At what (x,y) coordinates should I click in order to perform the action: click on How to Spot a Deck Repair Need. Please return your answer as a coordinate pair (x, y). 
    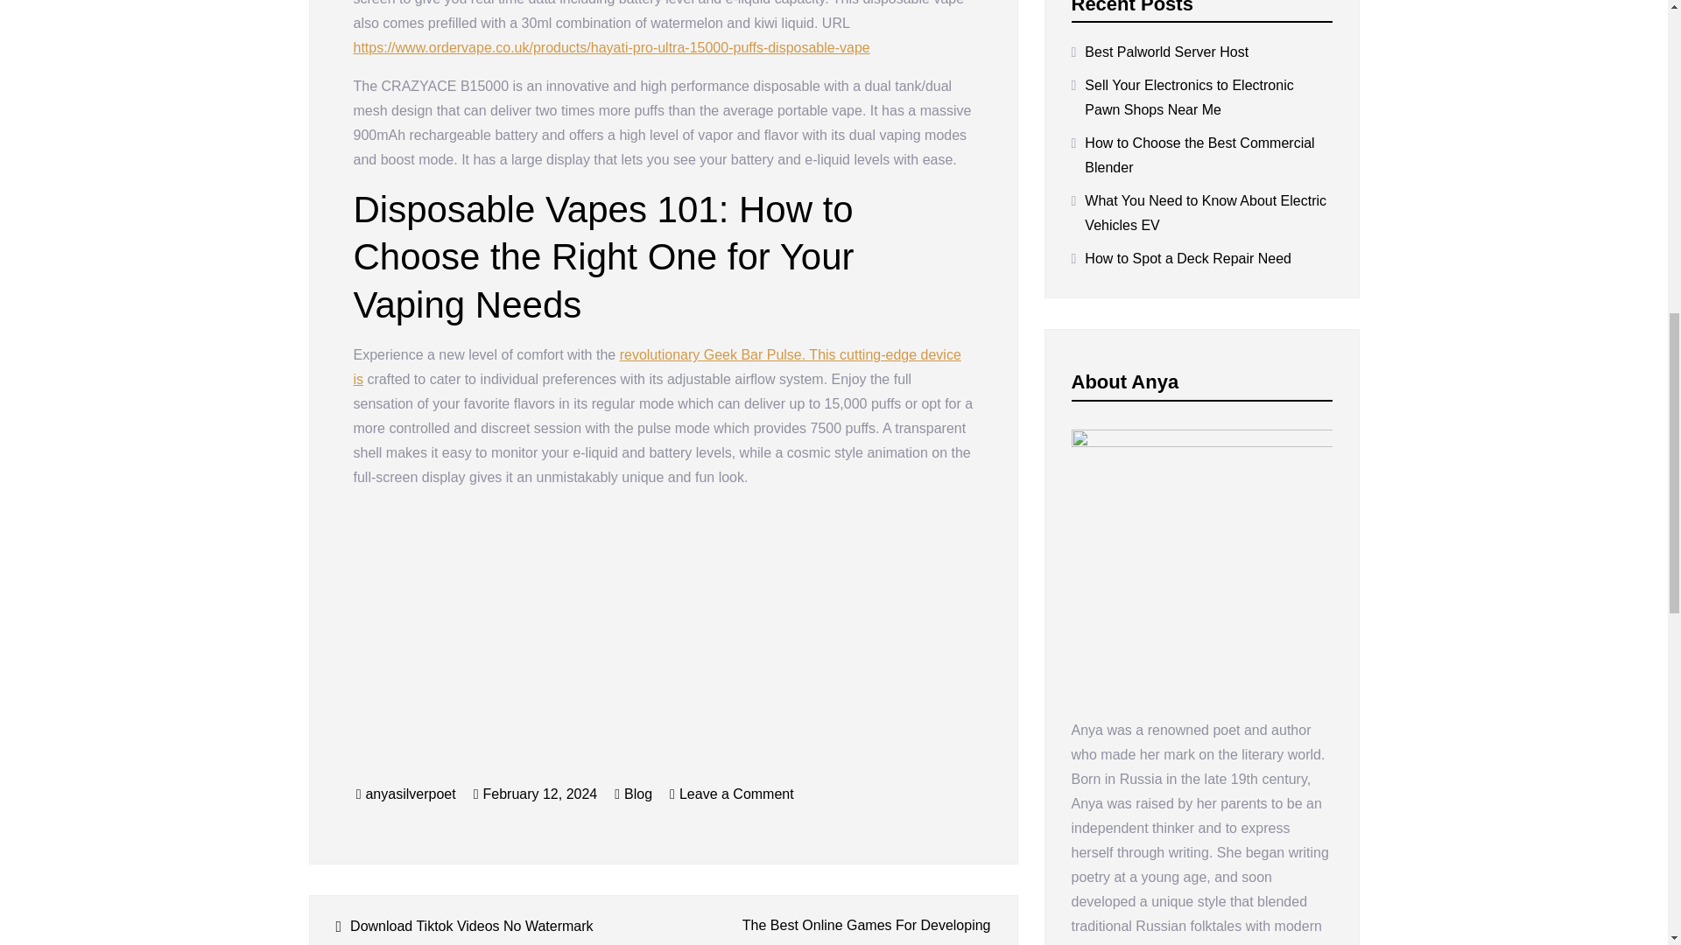
    Looking at the image, I should click on (1187, 258).